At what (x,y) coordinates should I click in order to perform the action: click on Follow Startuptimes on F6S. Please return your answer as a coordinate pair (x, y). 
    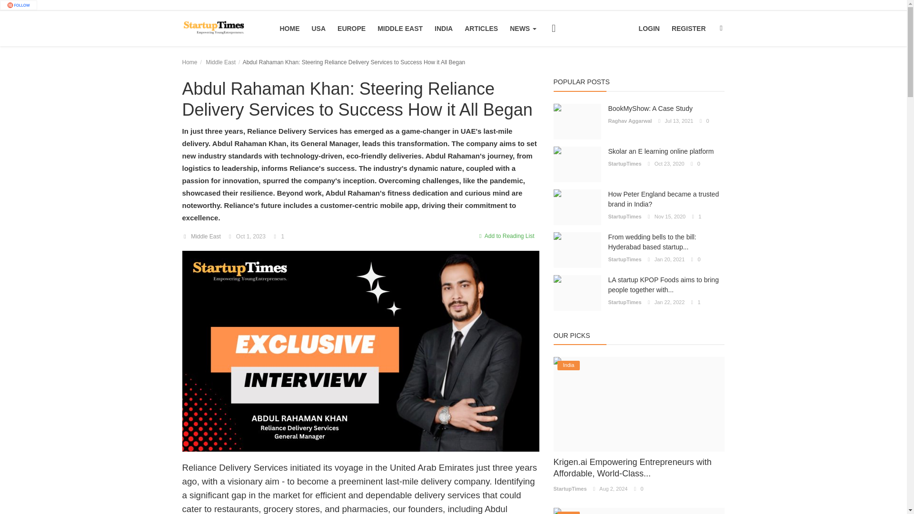
    Looking at the image, I should click on (19, 5).